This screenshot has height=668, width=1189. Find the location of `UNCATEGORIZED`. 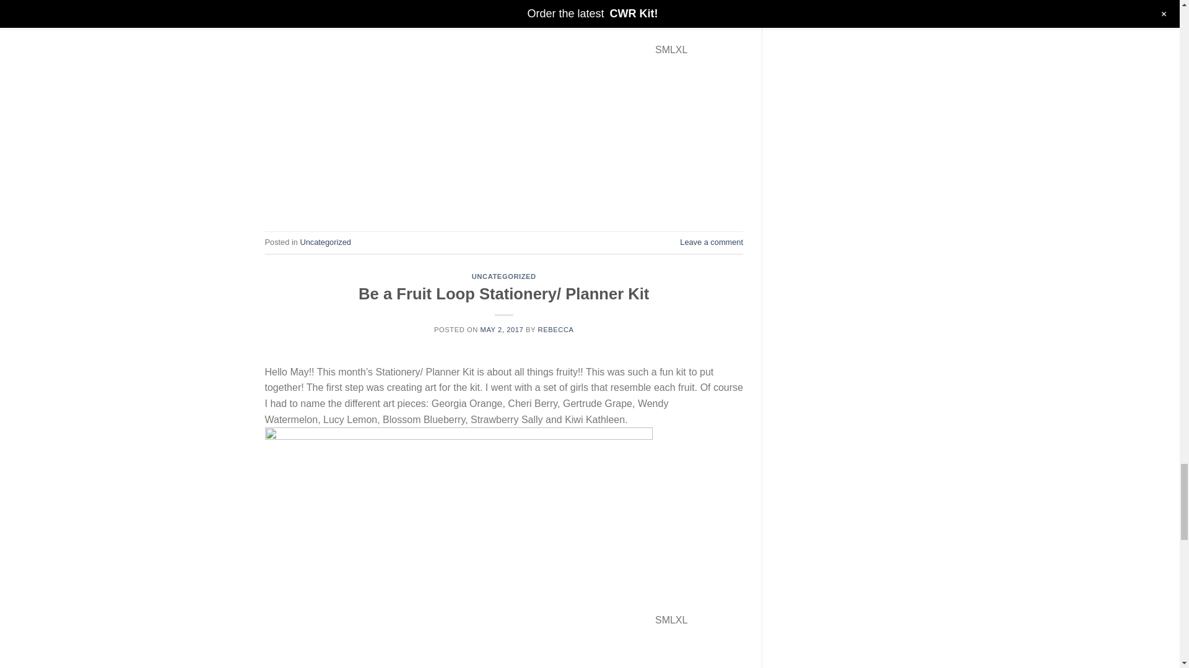

UNCATEGORIZED is located at coordinates (504, 276).